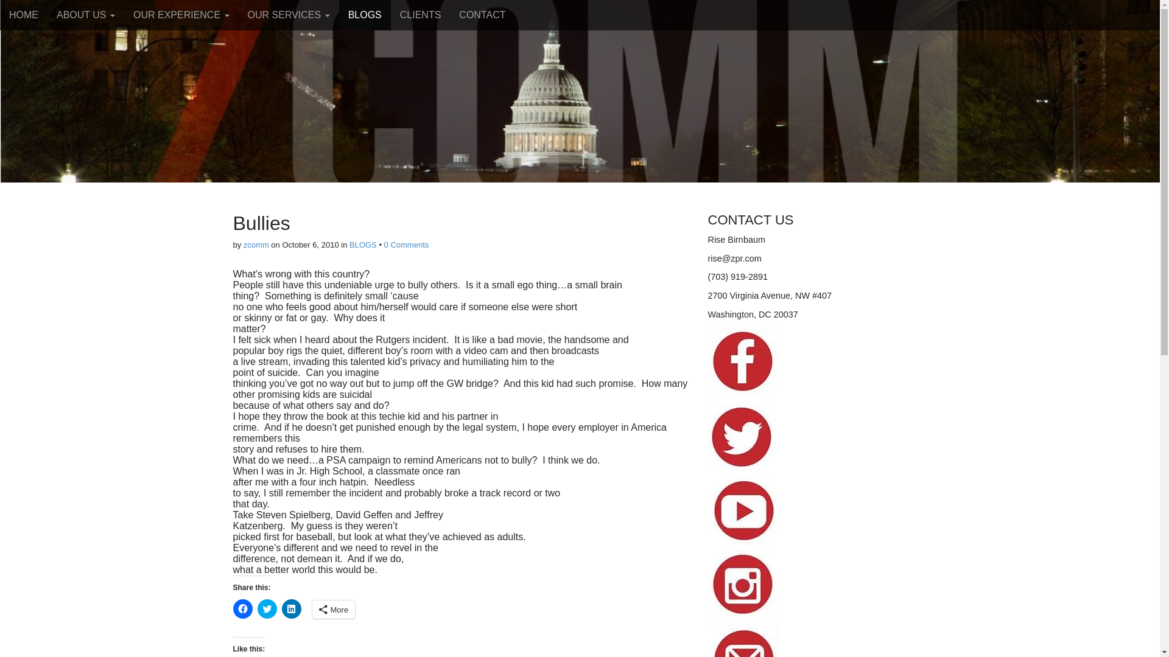 The width and height of the screenshot is (1169, 657). Describe the element at coordinates (407, 245) in the screenshot. I see `0 Comments` at that location.